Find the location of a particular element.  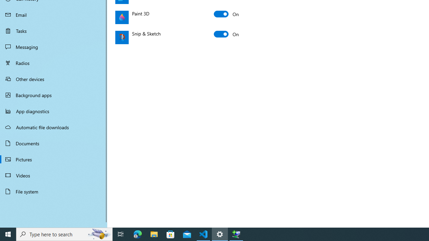

Pictures is located at coordinates (54, 159).